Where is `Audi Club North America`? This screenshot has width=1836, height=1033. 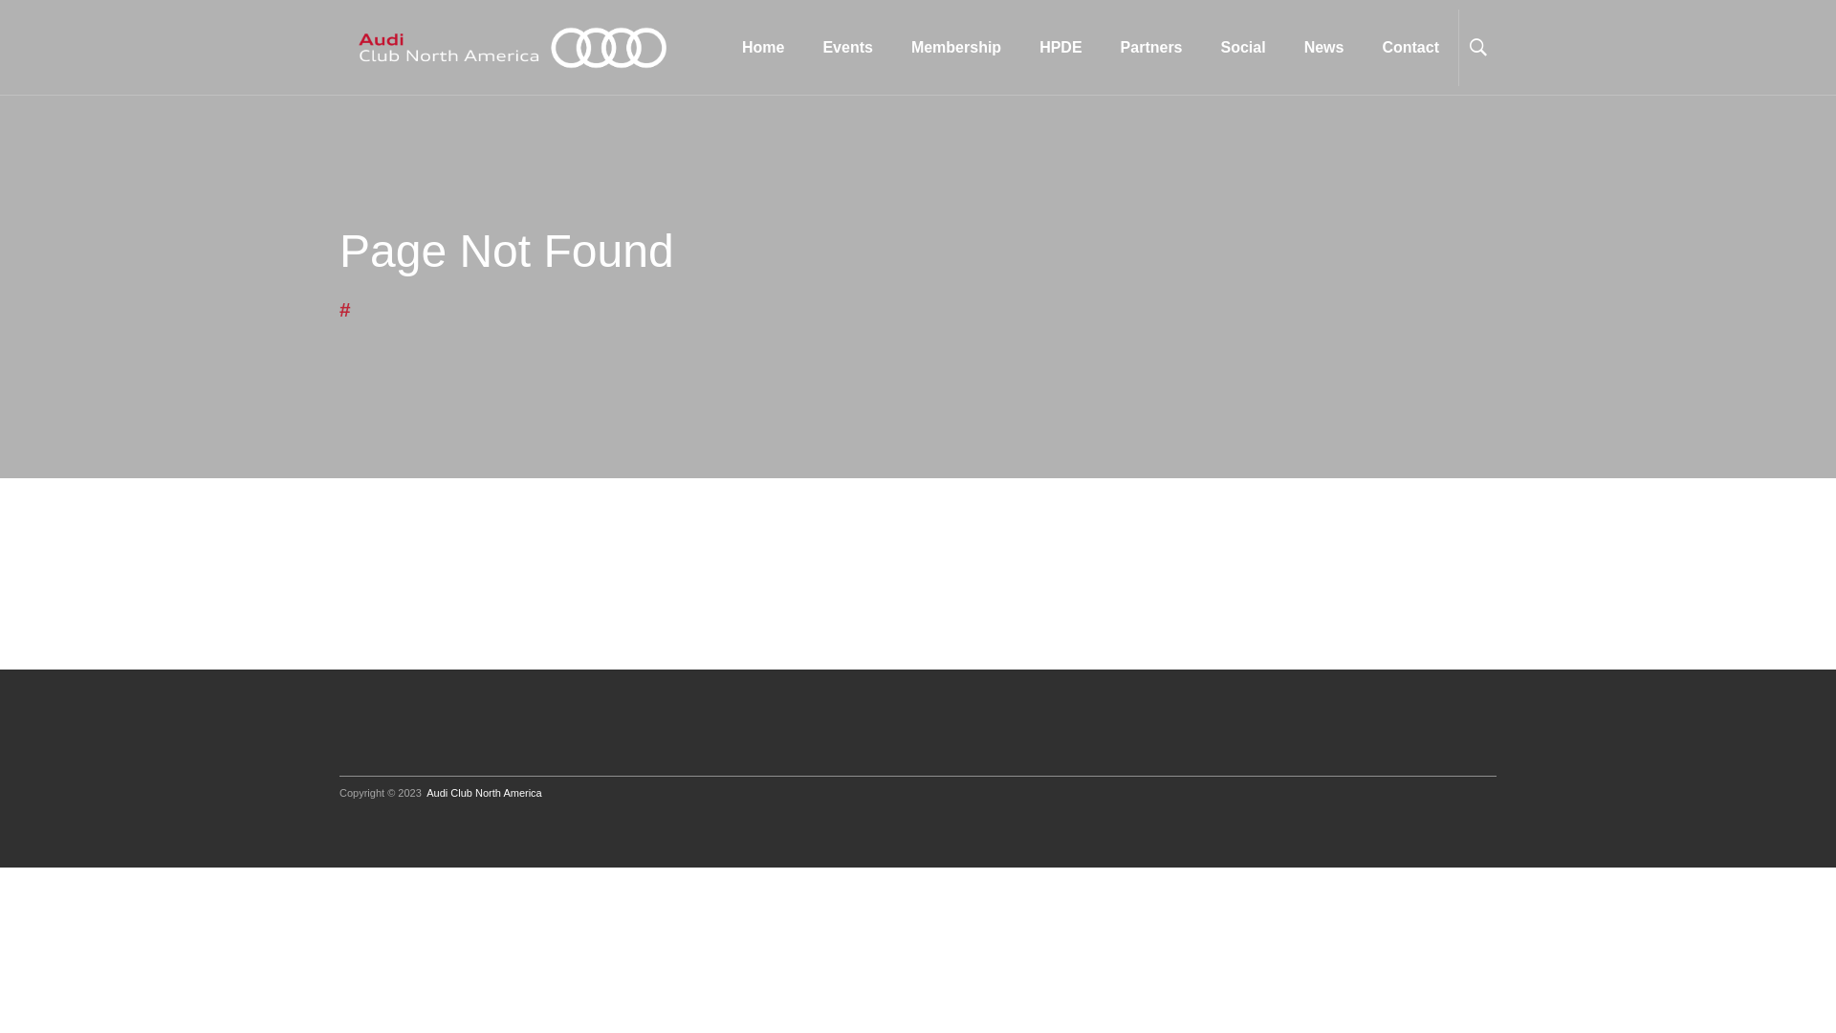 Audi Club North America is located at coordinates (484, 793).